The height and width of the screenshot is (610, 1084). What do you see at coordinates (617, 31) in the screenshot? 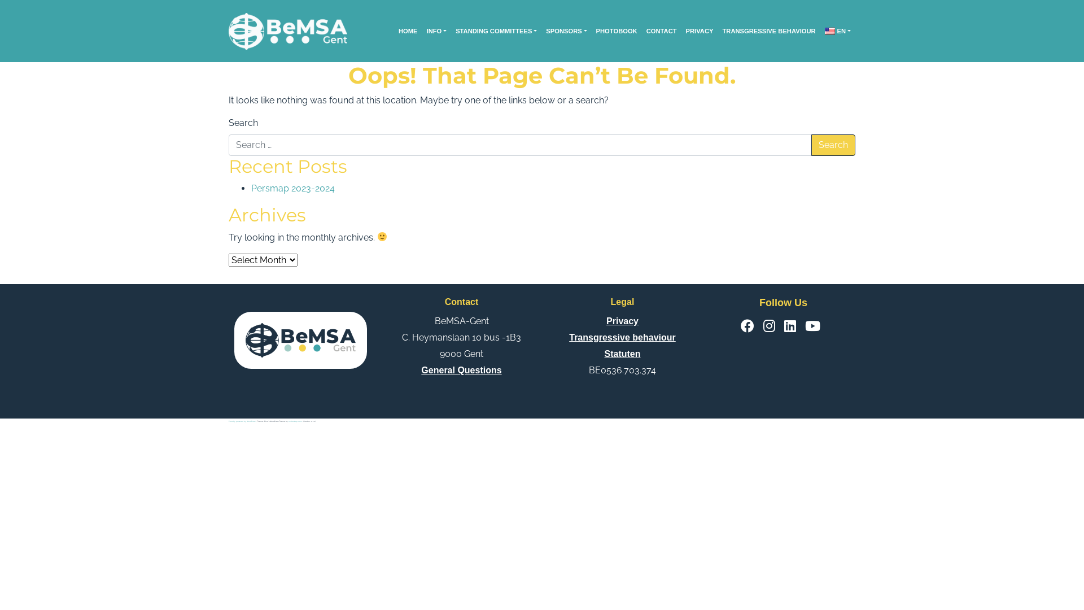
I see `PHOTOBOOK` at bounding box center [617, 31].